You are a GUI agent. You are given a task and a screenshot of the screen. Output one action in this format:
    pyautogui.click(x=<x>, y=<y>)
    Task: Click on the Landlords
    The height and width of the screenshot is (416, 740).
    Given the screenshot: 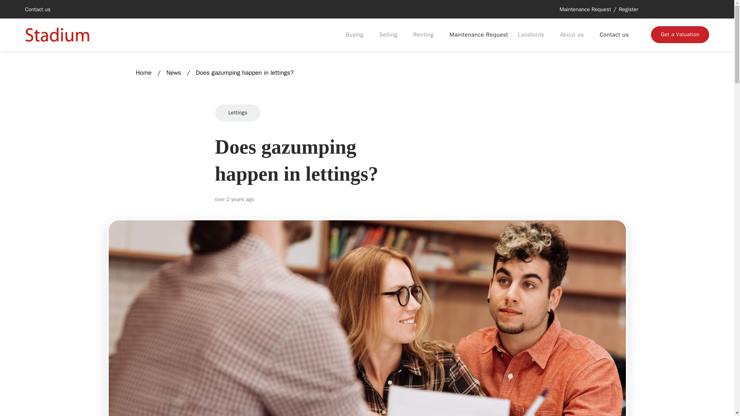 What is the action you would take?
    pyautogui.click(x=534, y=35)
    